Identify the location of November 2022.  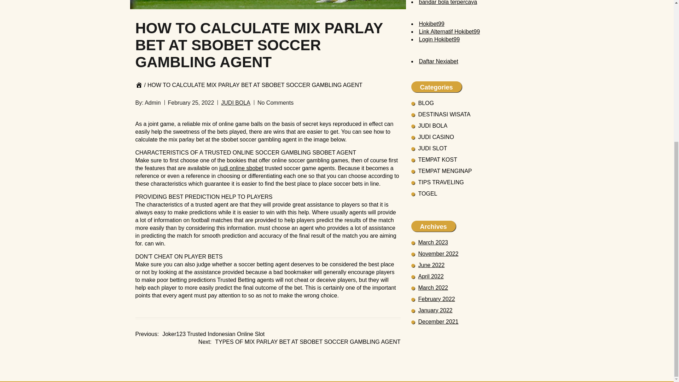
(438, 253).